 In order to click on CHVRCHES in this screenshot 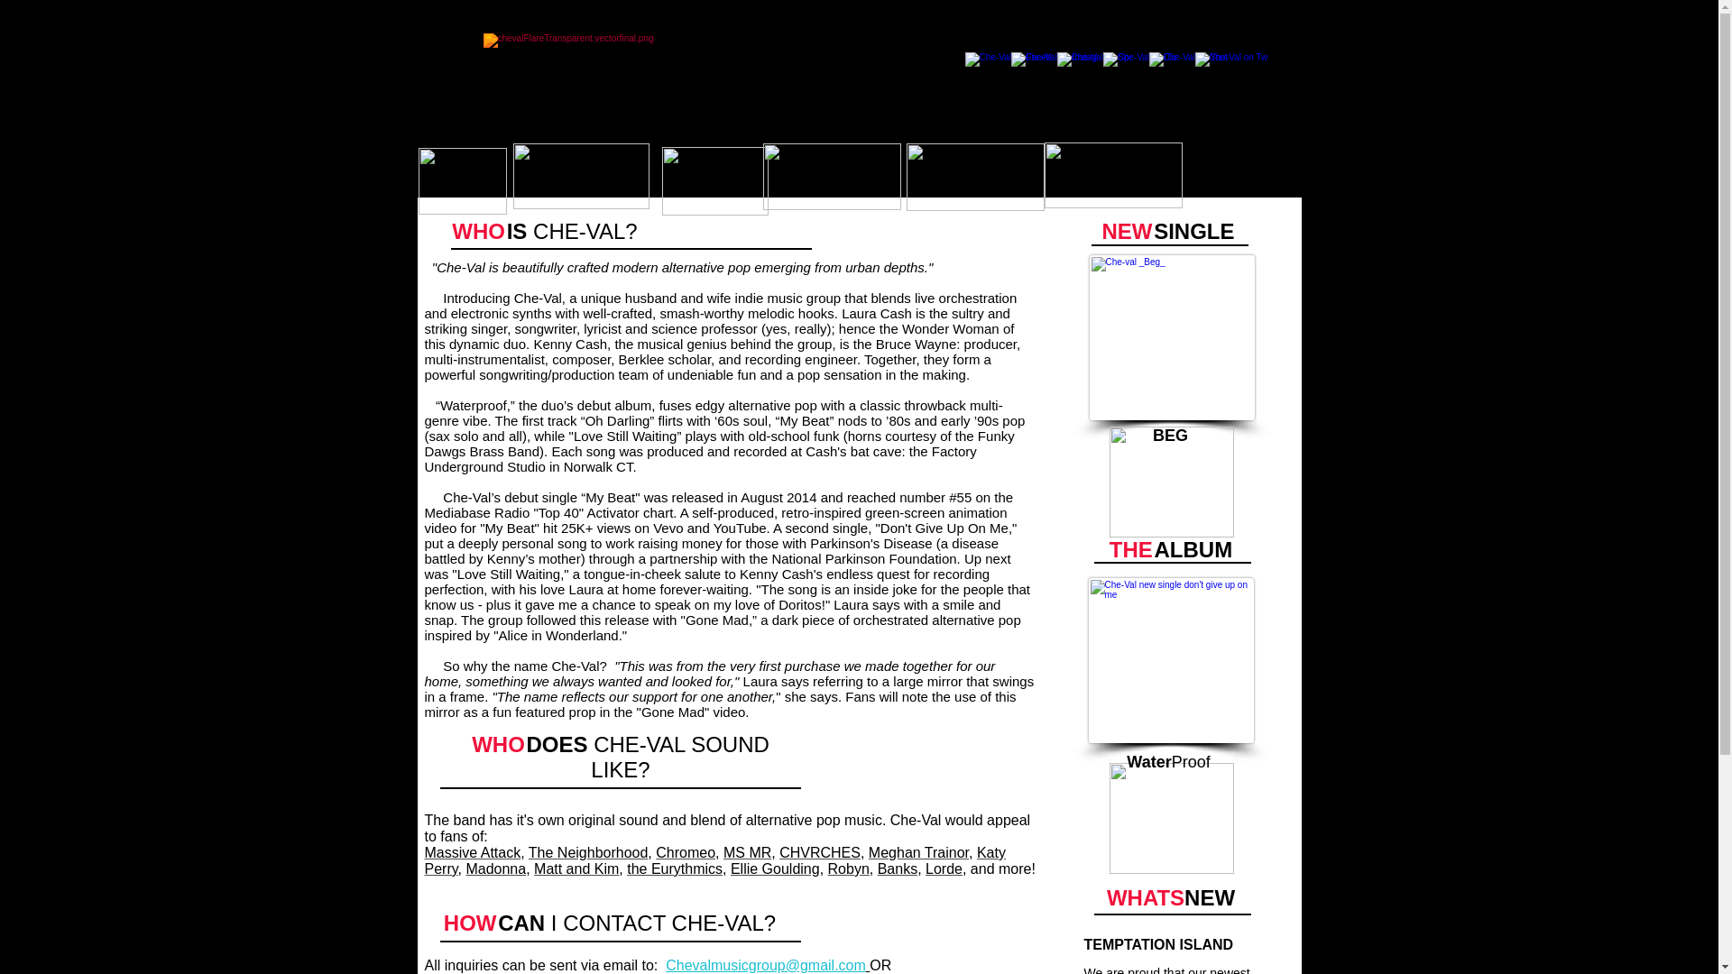, I will do `click(820, 852)`.